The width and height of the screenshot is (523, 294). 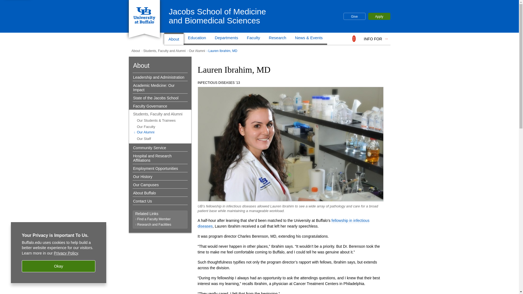 What do you see at coordinates (379, 16) in the screenshot?
I see `Education` at bounding box center [379, 16].